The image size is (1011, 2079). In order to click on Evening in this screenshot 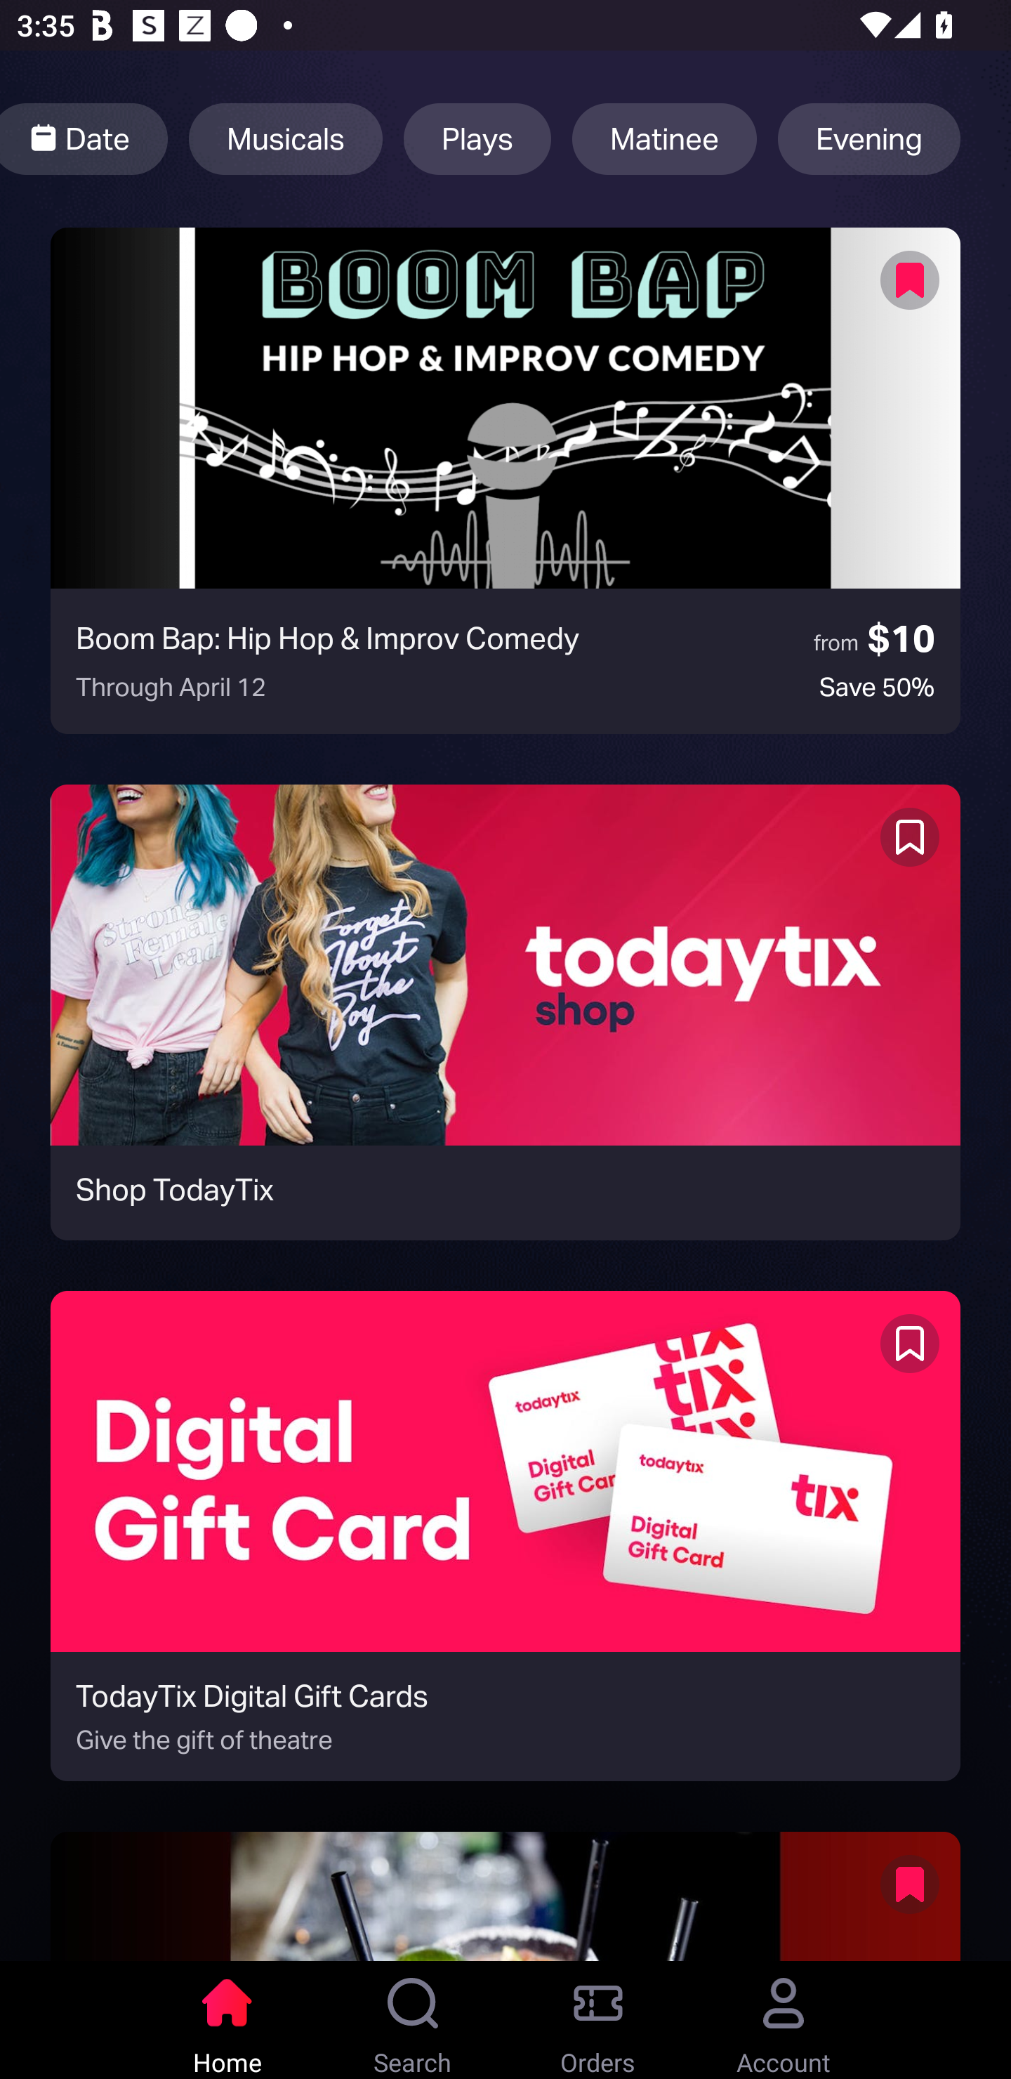, I will do `click(869, 139)`.